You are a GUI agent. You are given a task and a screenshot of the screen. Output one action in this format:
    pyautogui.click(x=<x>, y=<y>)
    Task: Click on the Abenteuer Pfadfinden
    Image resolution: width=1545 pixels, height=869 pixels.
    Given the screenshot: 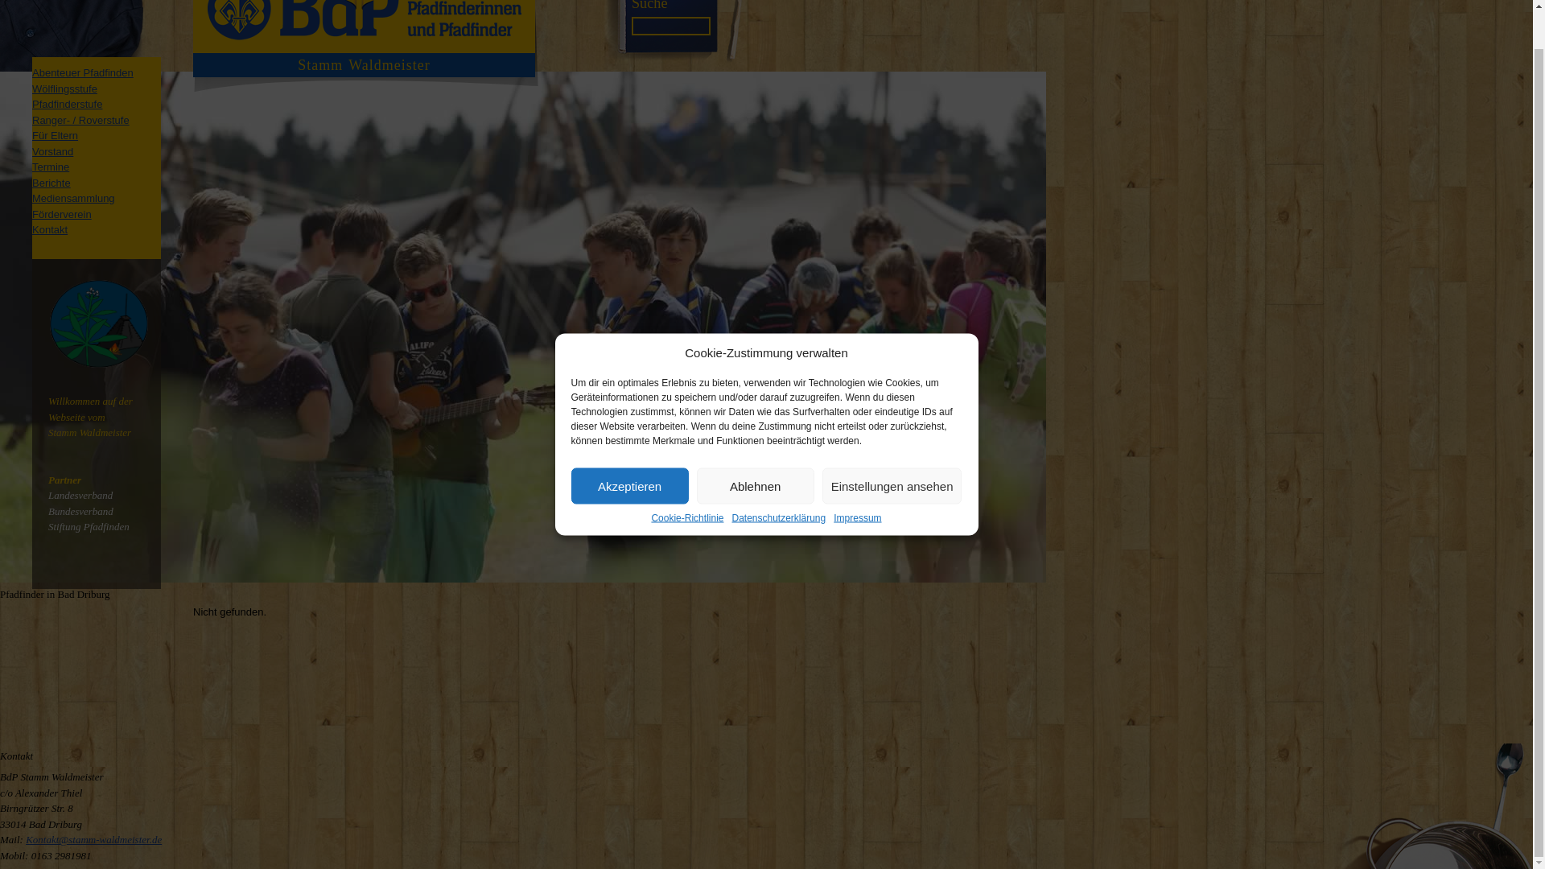 What is the action you would take?
    pyautogui.click(x=82, y=72)
    